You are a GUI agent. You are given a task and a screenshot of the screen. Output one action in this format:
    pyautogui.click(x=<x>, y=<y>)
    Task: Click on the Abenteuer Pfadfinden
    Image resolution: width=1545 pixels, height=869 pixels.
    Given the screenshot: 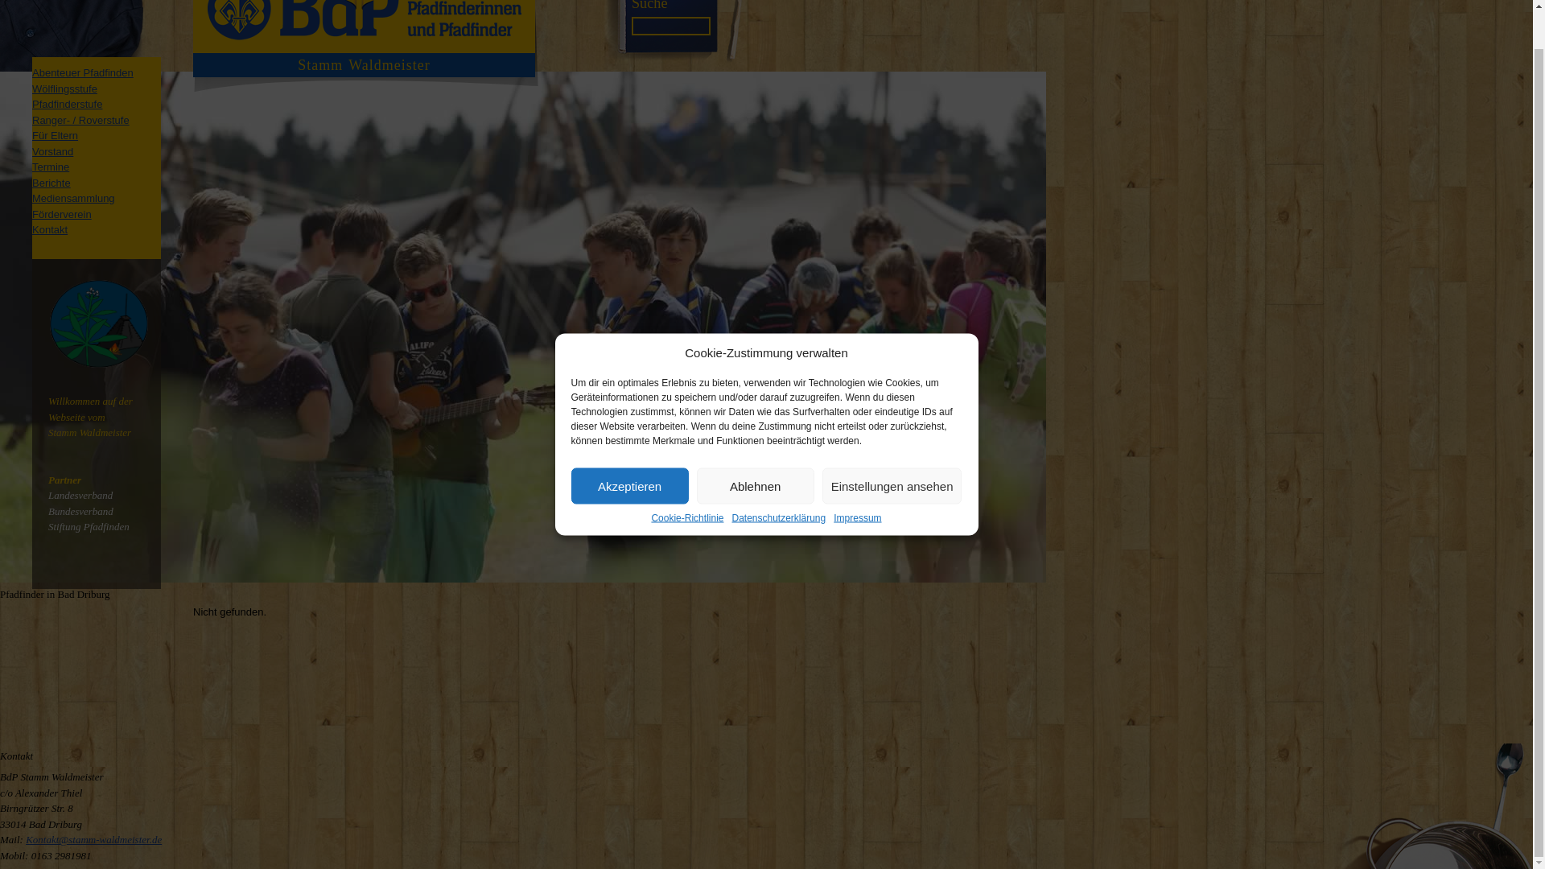 What is the action you would take?
    pyautogui.click(x=82, y=72)
    